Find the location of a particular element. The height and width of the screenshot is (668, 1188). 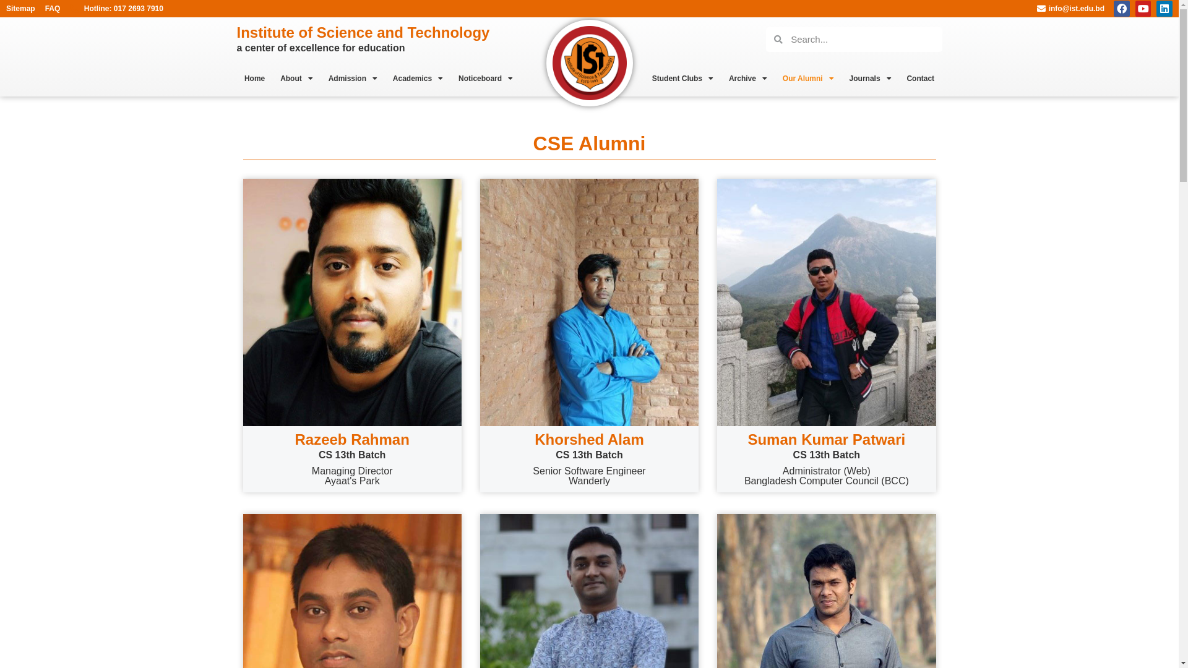

Academics is located at coordinates (418, 78).